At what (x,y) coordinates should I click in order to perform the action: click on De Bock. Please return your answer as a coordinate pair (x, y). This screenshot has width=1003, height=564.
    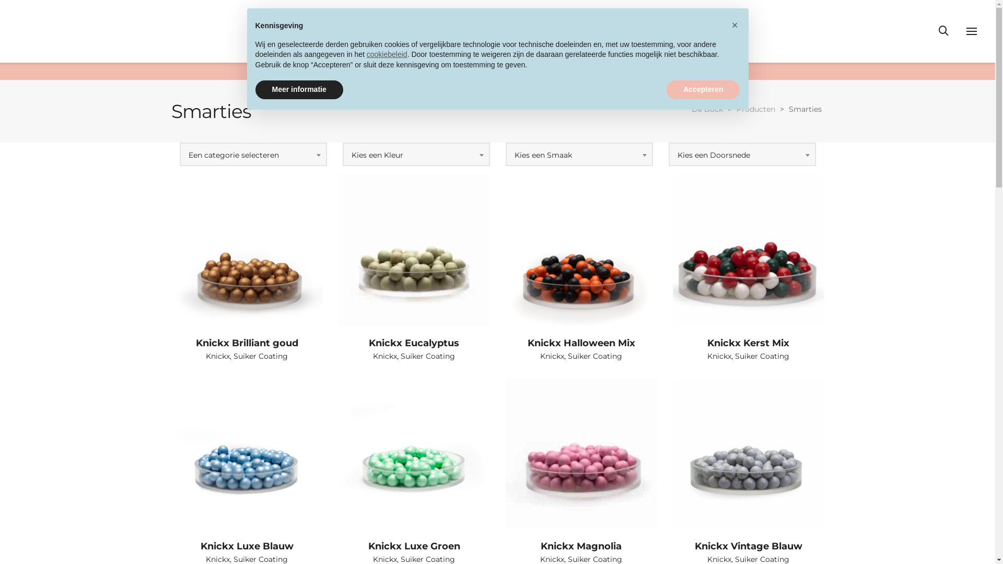
    Looking at the image, I should click on (707, 109).